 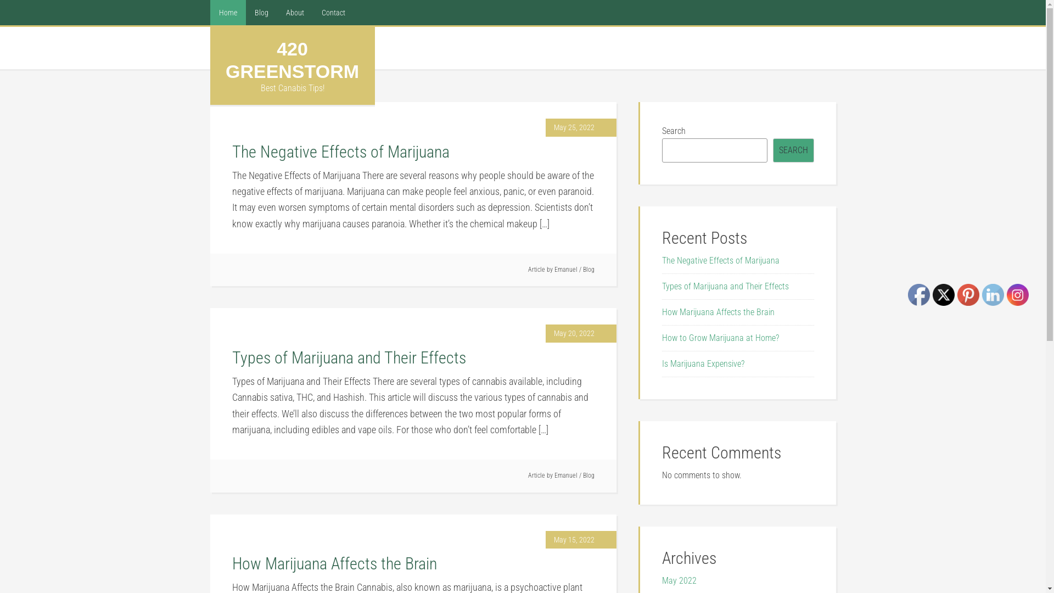 What do you see at coordinates (349, 358) in the screenshot?
I see `Types of Marijuana and Their Effects` at bounding box center [349, 358].